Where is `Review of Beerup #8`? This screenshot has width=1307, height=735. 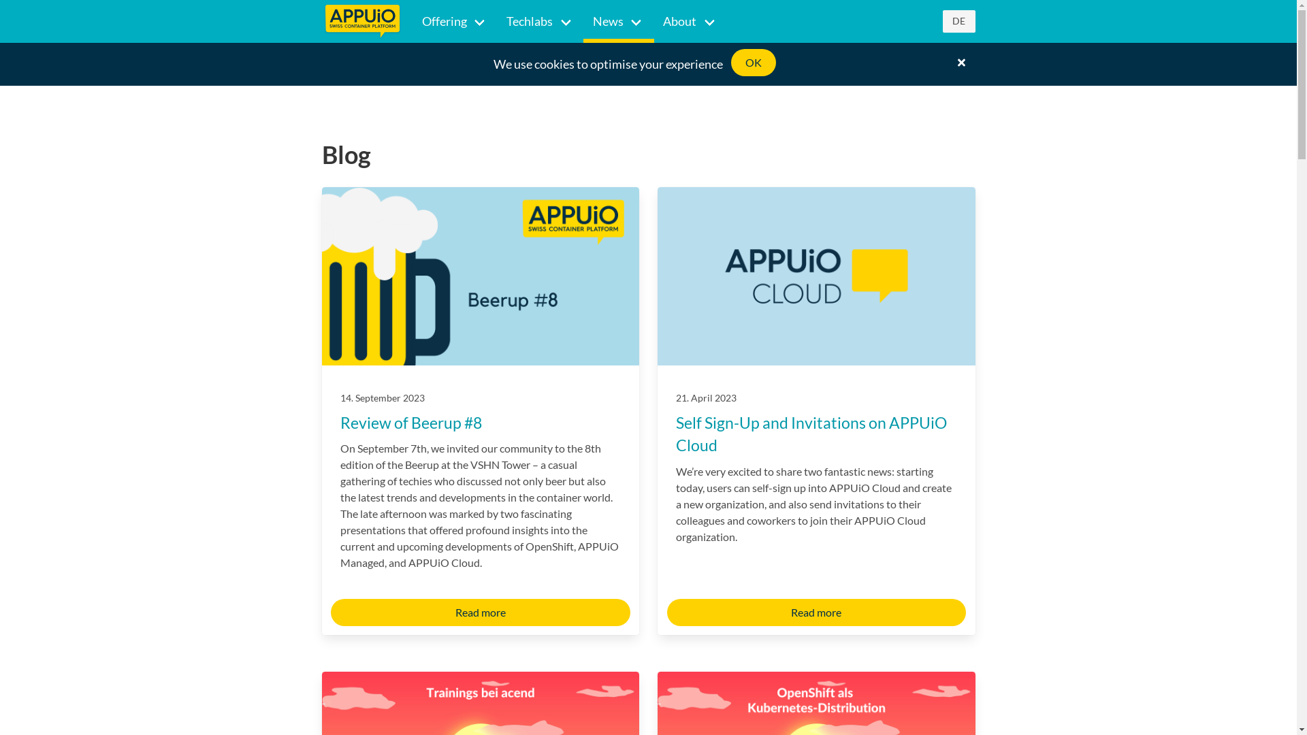
Review of Beerup #8 is located at coordinates (411, 423).